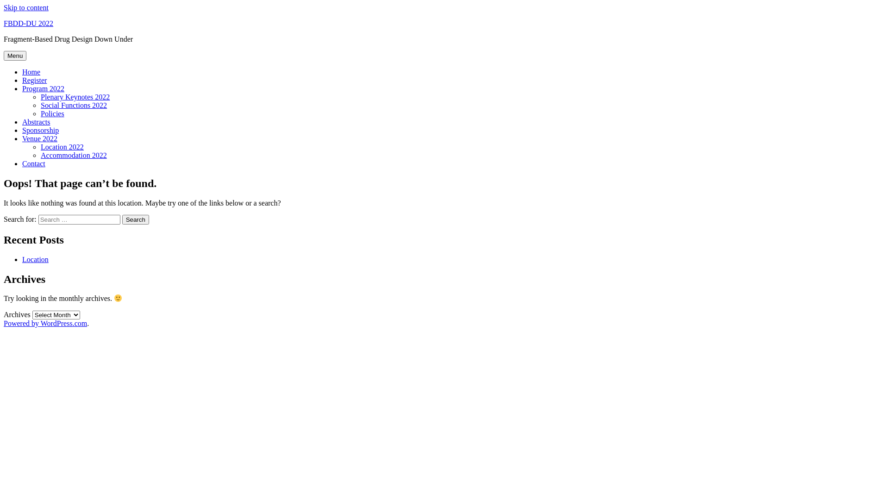  Describe the element at coordinates (74, 106) in the screenshot. I see `Social Functions 2022` at that location.